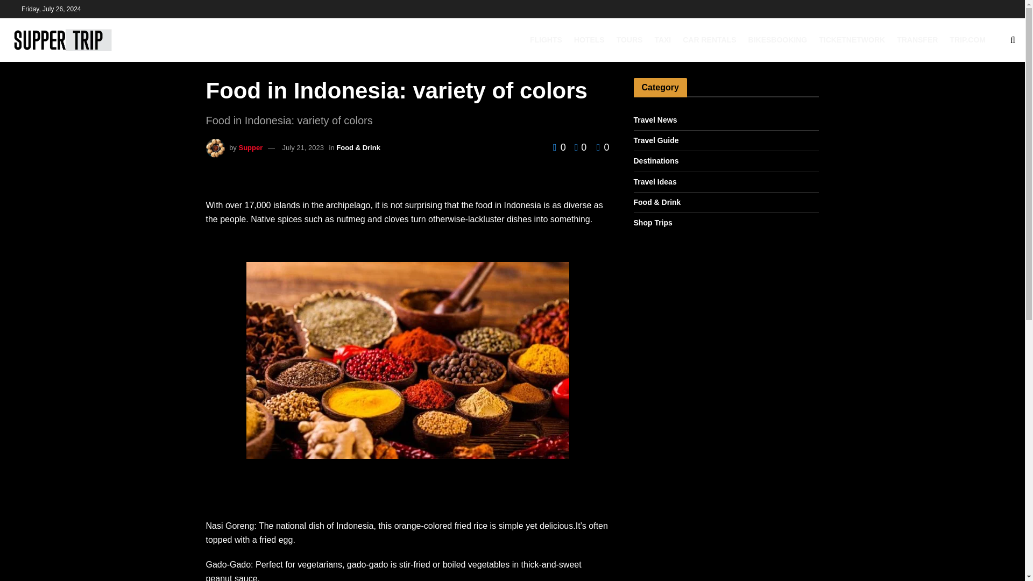 The image size is (1033, 581). Describe the element at coordinates (917, 40) in the screenshot. I see `TRANSFER` at that location.